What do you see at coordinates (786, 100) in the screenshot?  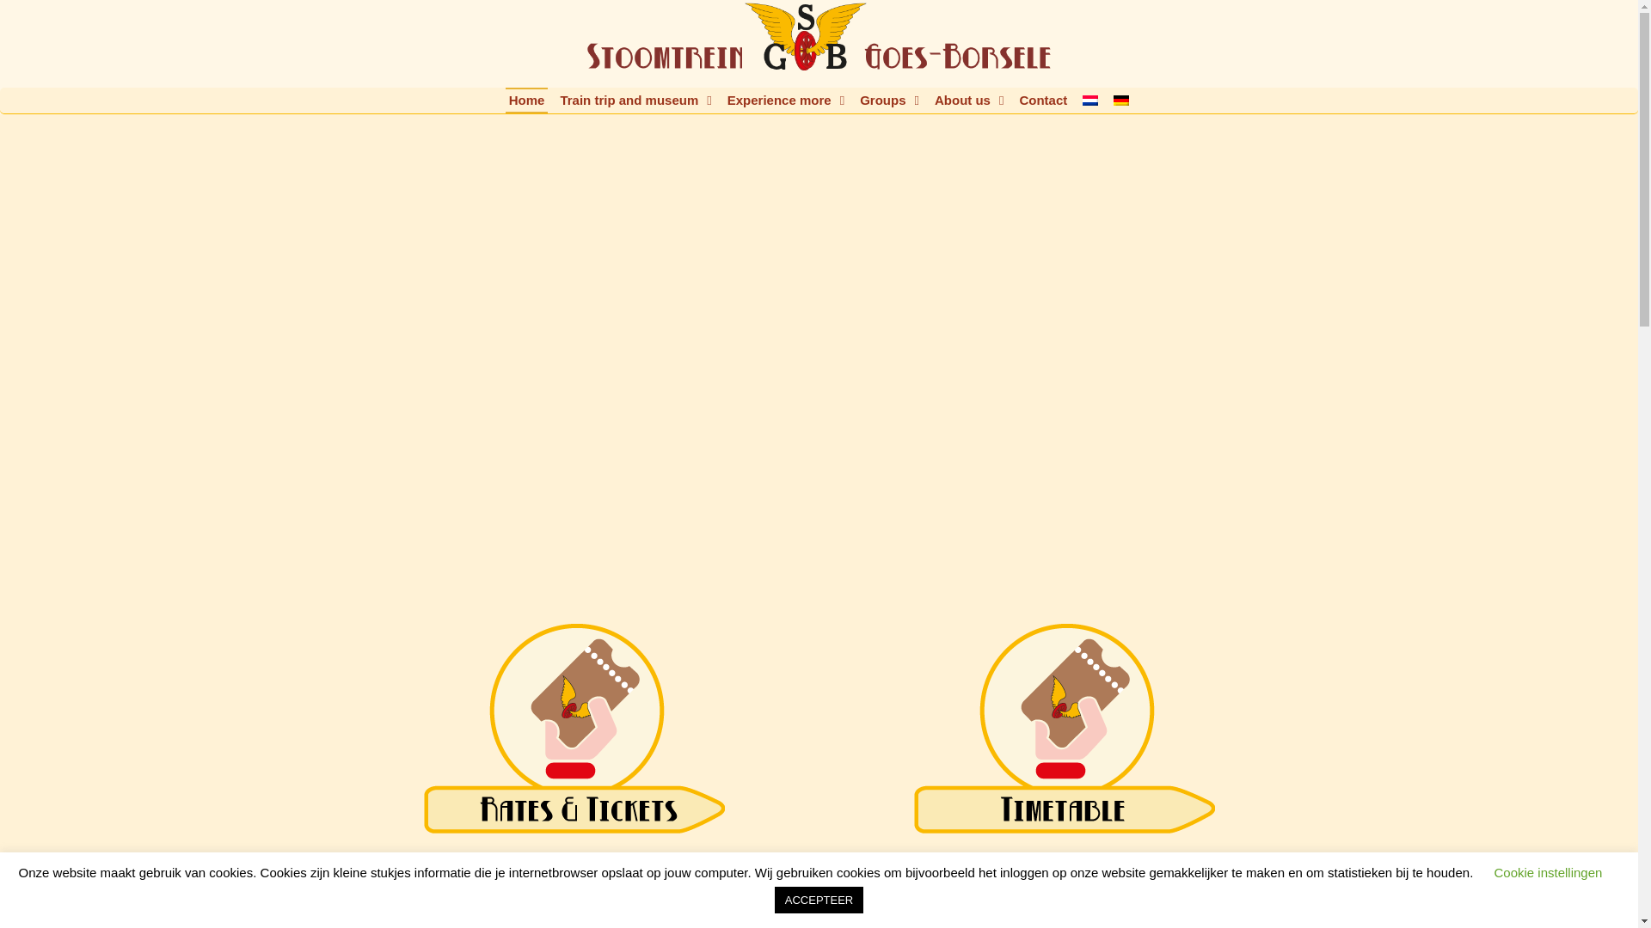 I see `Experience more` at bounding box center [786, 100].